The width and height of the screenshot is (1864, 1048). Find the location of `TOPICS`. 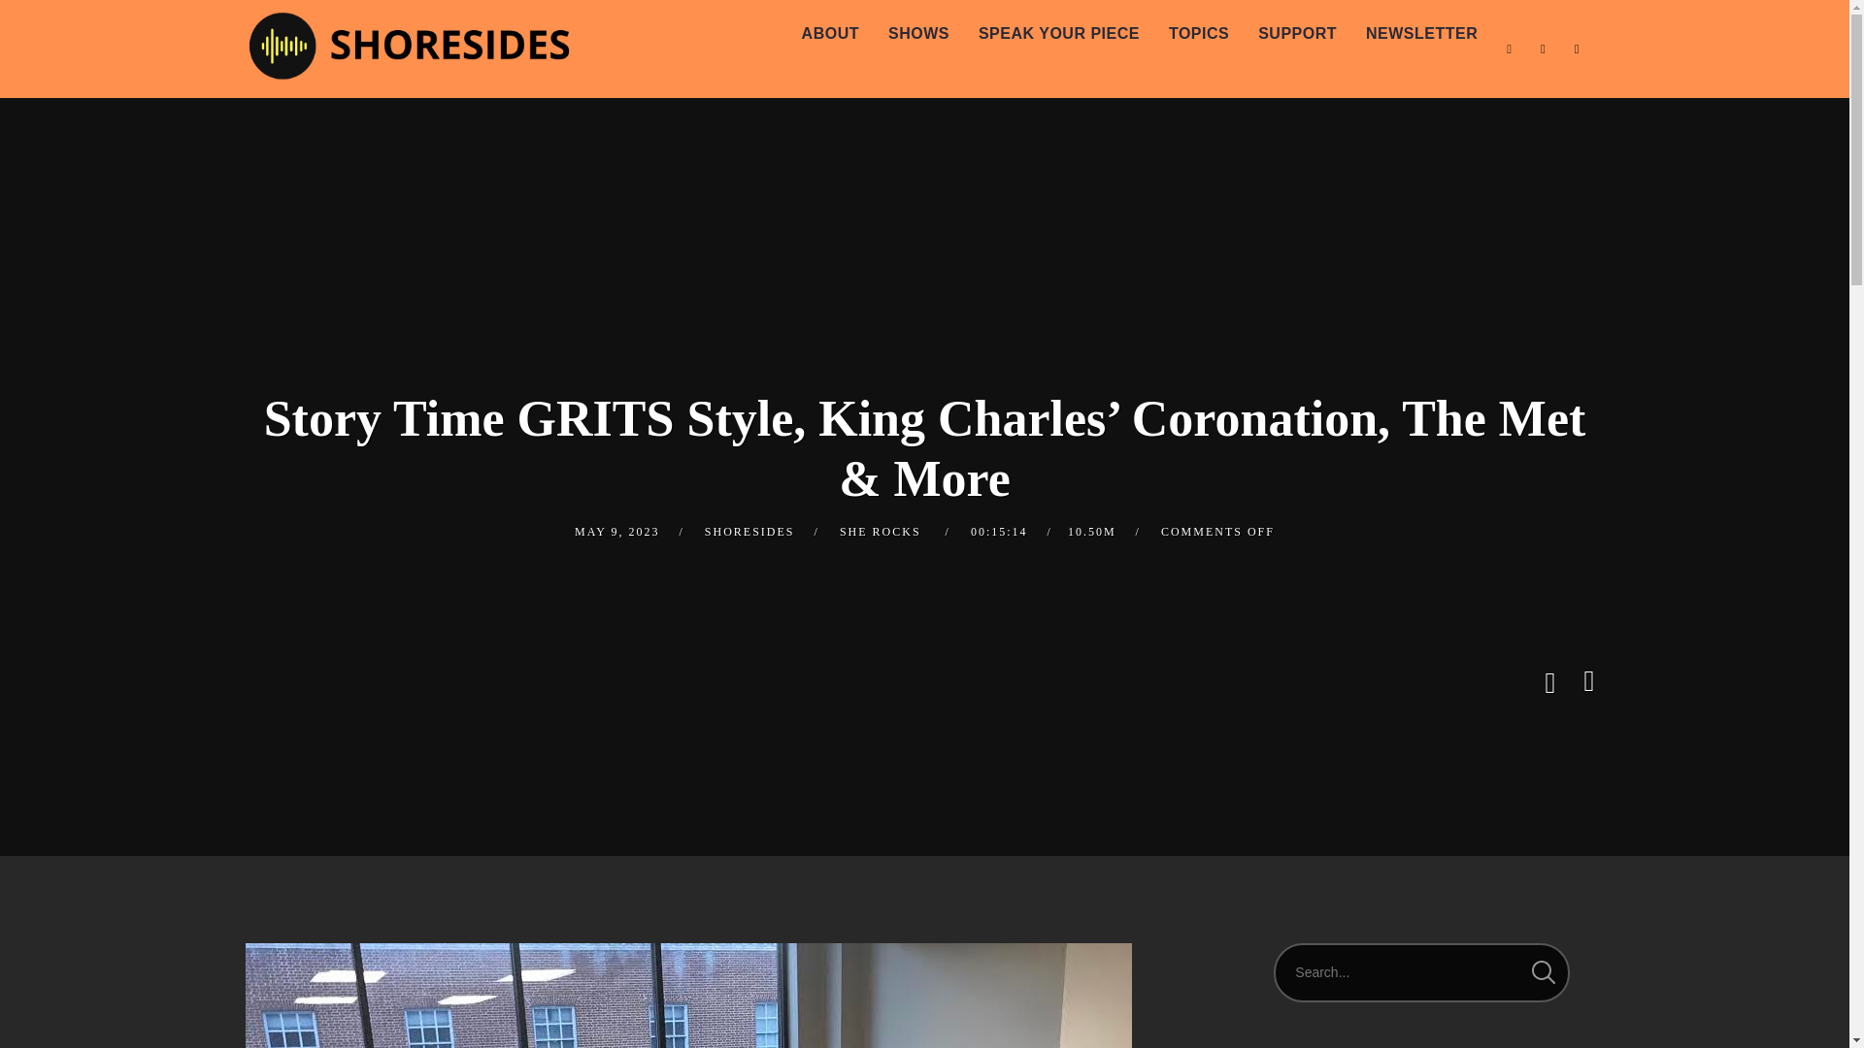

TOPICS is located at coordinates (1198, 34).